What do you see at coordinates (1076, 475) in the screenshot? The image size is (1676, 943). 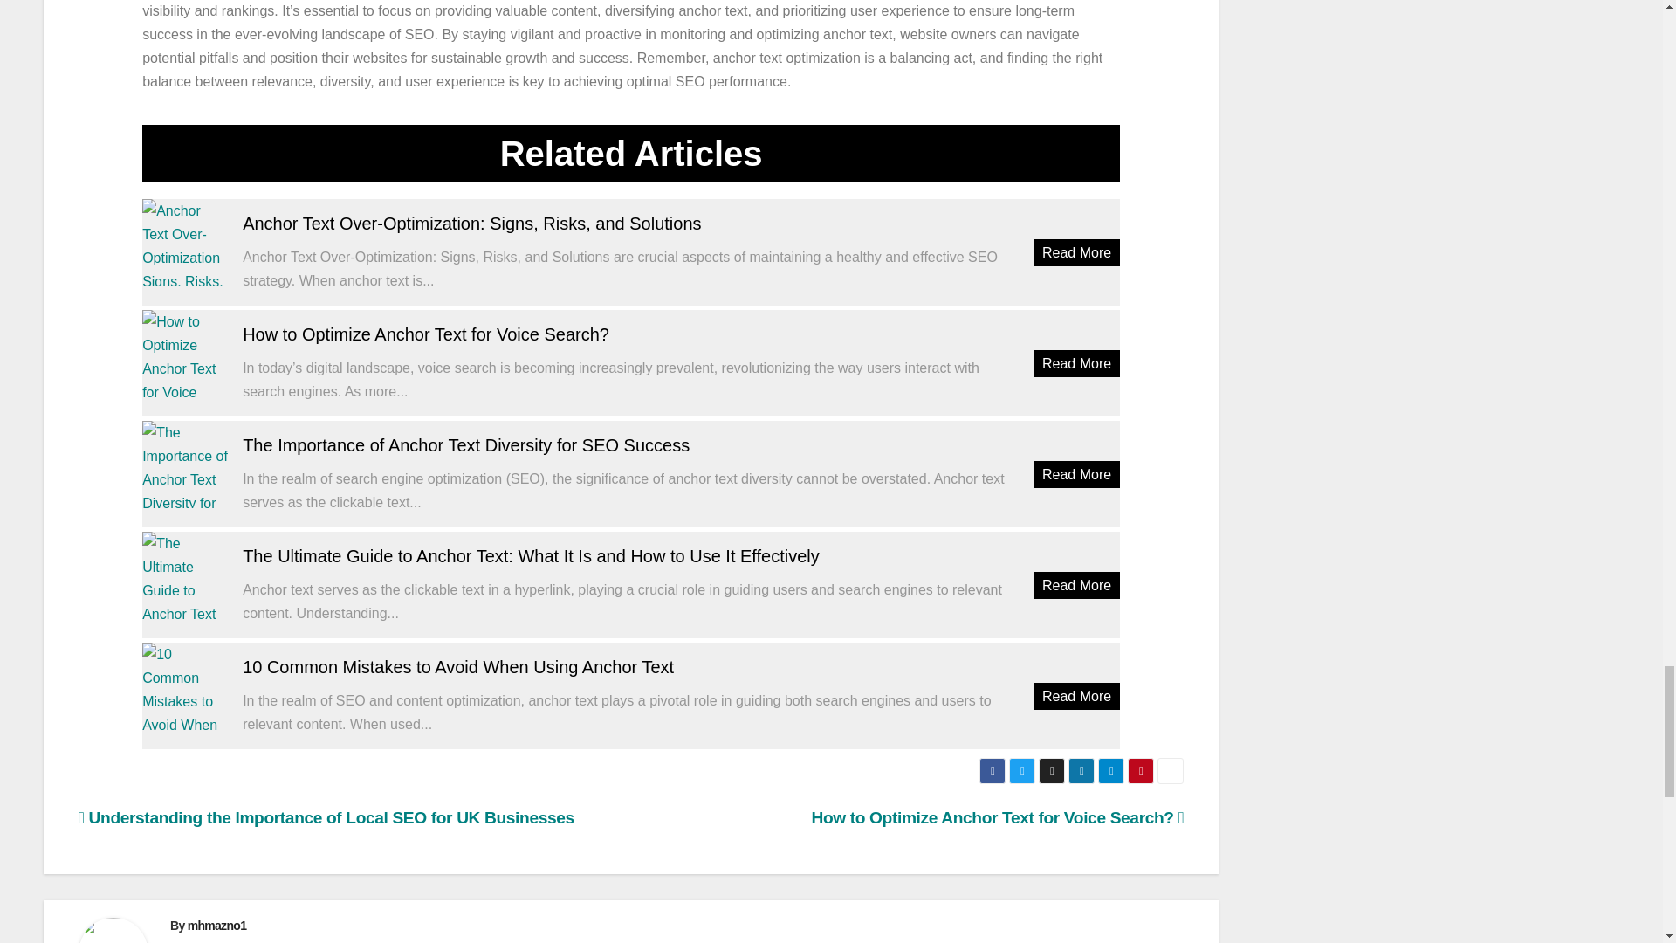 I see `Read More` at bounding box center [1076, 475].